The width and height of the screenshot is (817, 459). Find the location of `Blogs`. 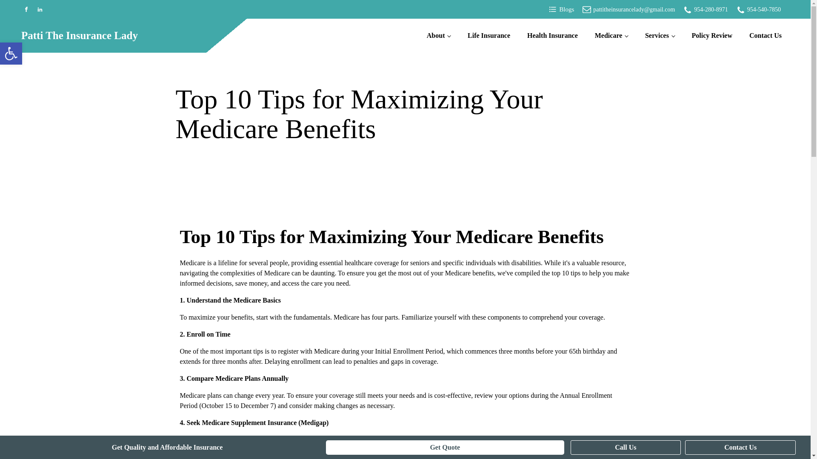

Blogs is located at coordinates (561, 9).